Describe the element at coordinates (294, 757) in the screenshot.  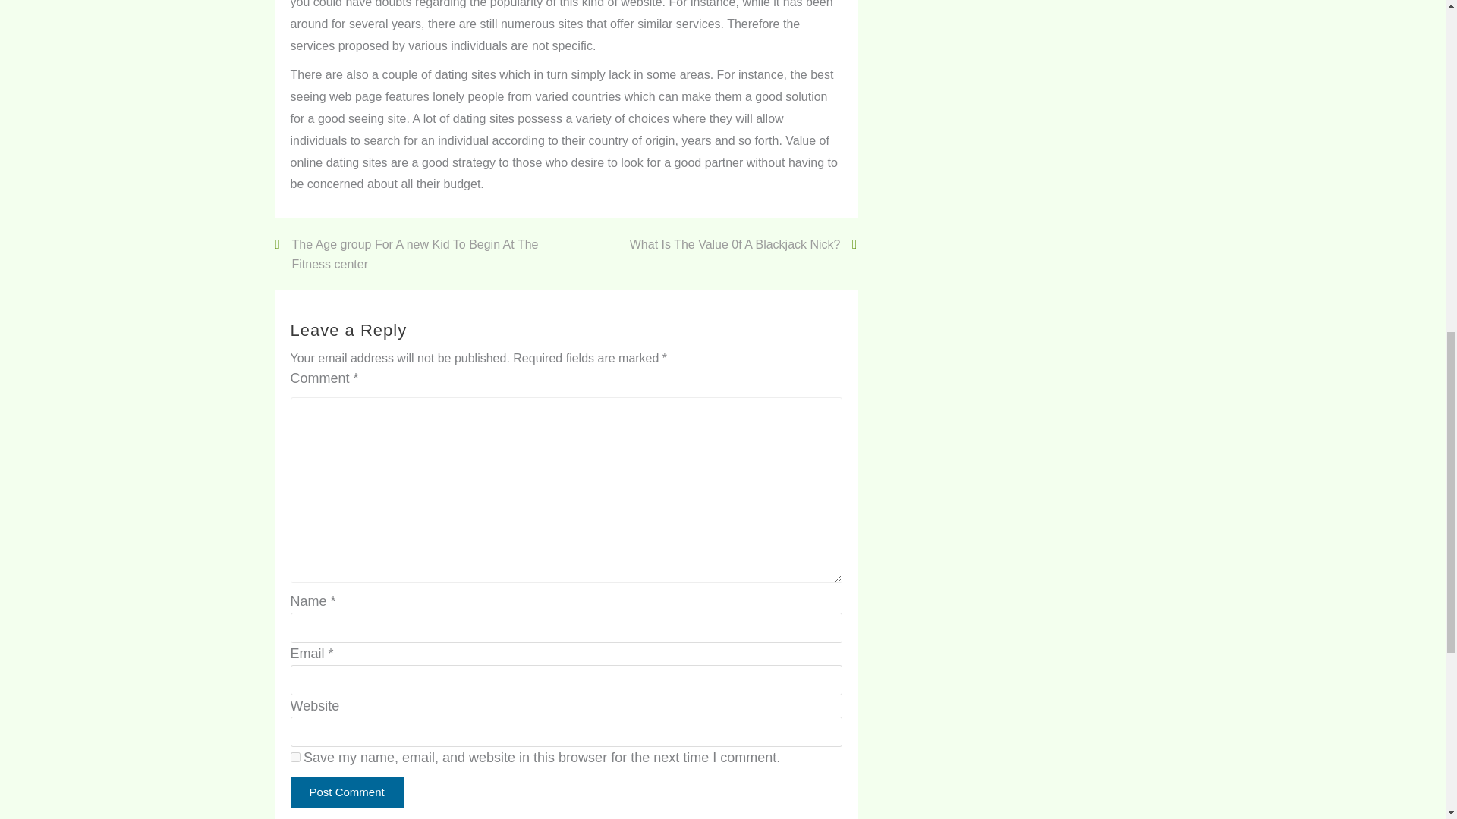
I see `yes` at that location.